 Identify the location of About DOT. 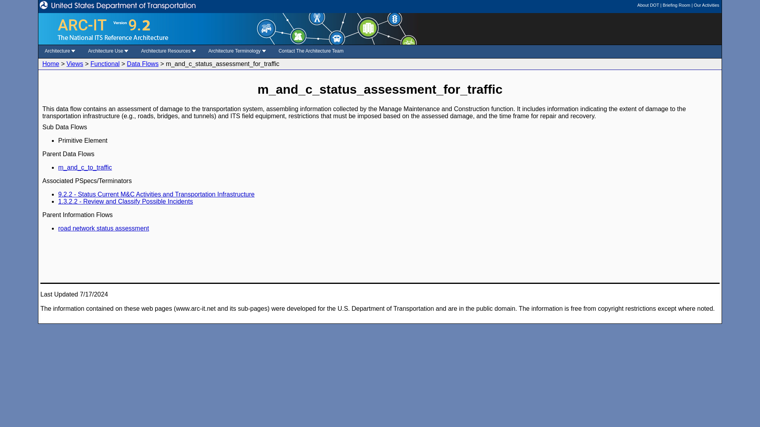
(648, 5).